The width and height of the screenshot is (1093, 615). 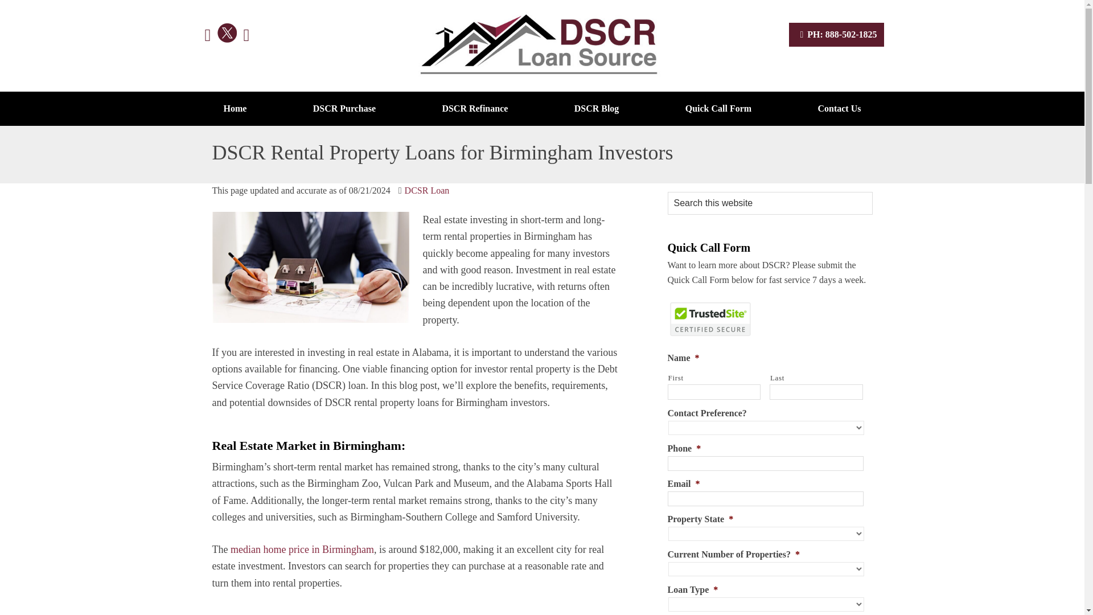 I want to click on DSCR Refinance, so click(x=475, y=108).